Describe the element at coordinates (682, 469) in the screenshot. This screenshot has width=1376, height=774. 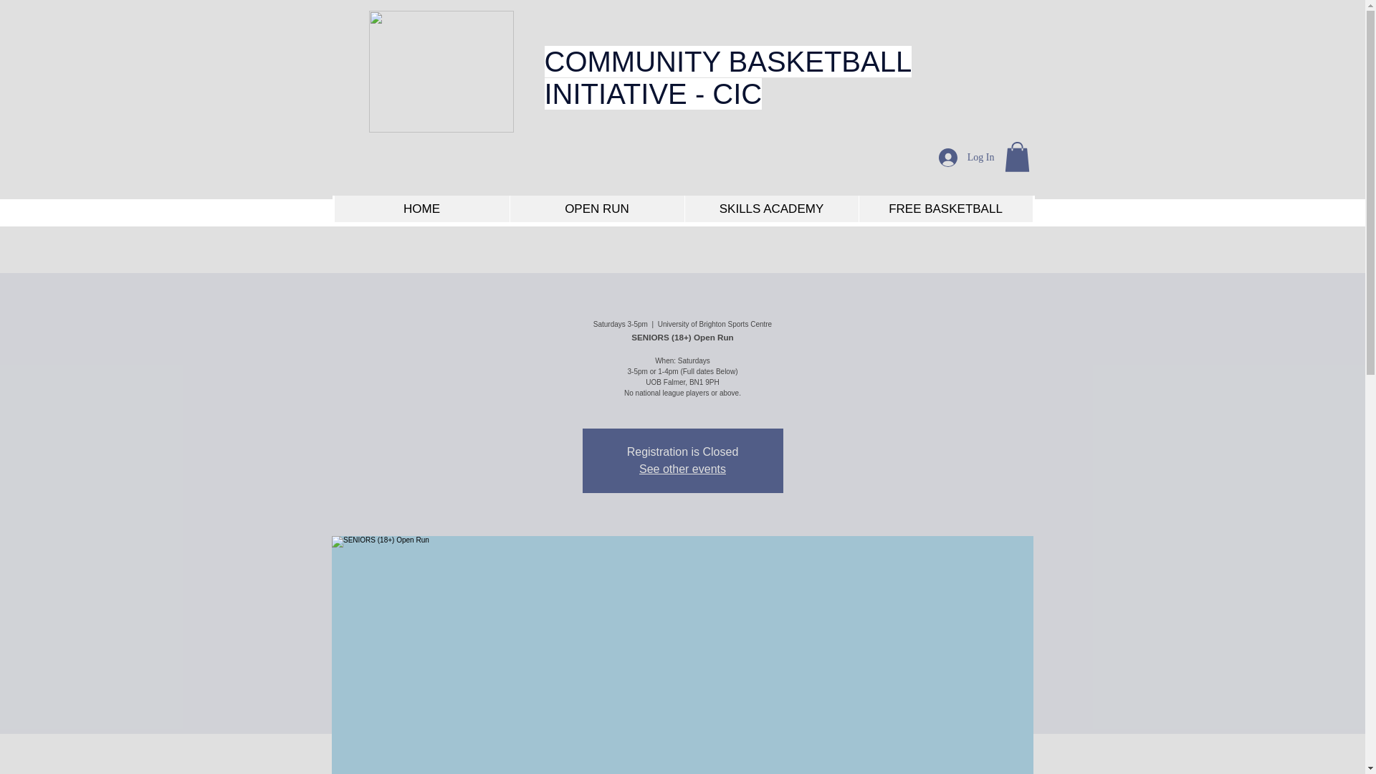
I see `See other events` at that location.